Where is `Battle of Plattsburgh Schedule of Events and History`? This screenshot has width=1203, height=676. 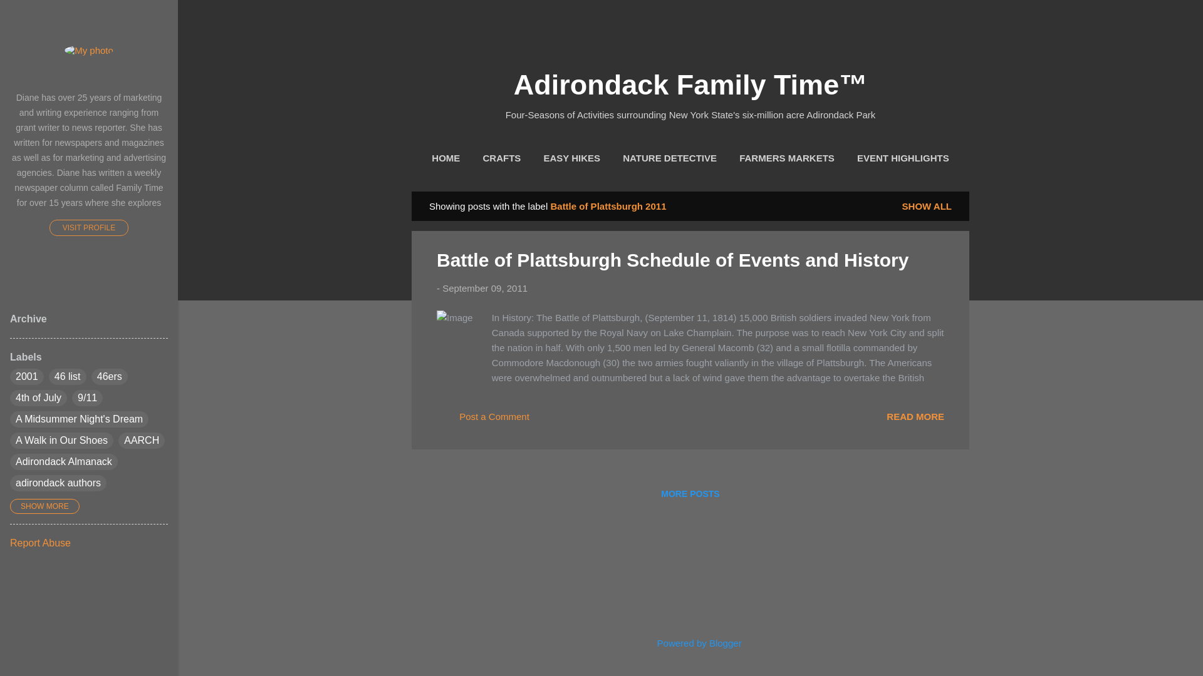
Battle of Plattsburgh Schedule of Events and History is located at coordinates (672, 260).